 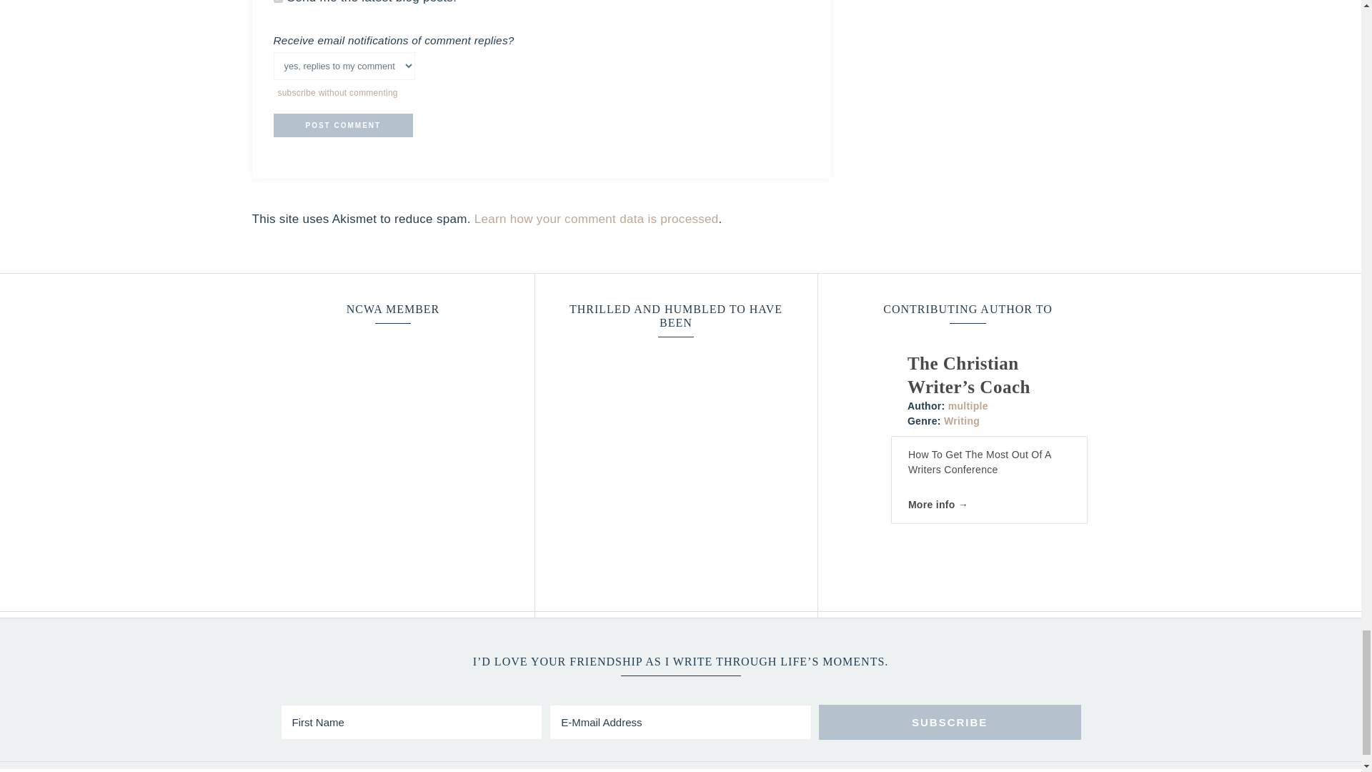 What do you see at coordinates (277, 1) in the screenshot?
I see `1` at bounding box center [277, 1].